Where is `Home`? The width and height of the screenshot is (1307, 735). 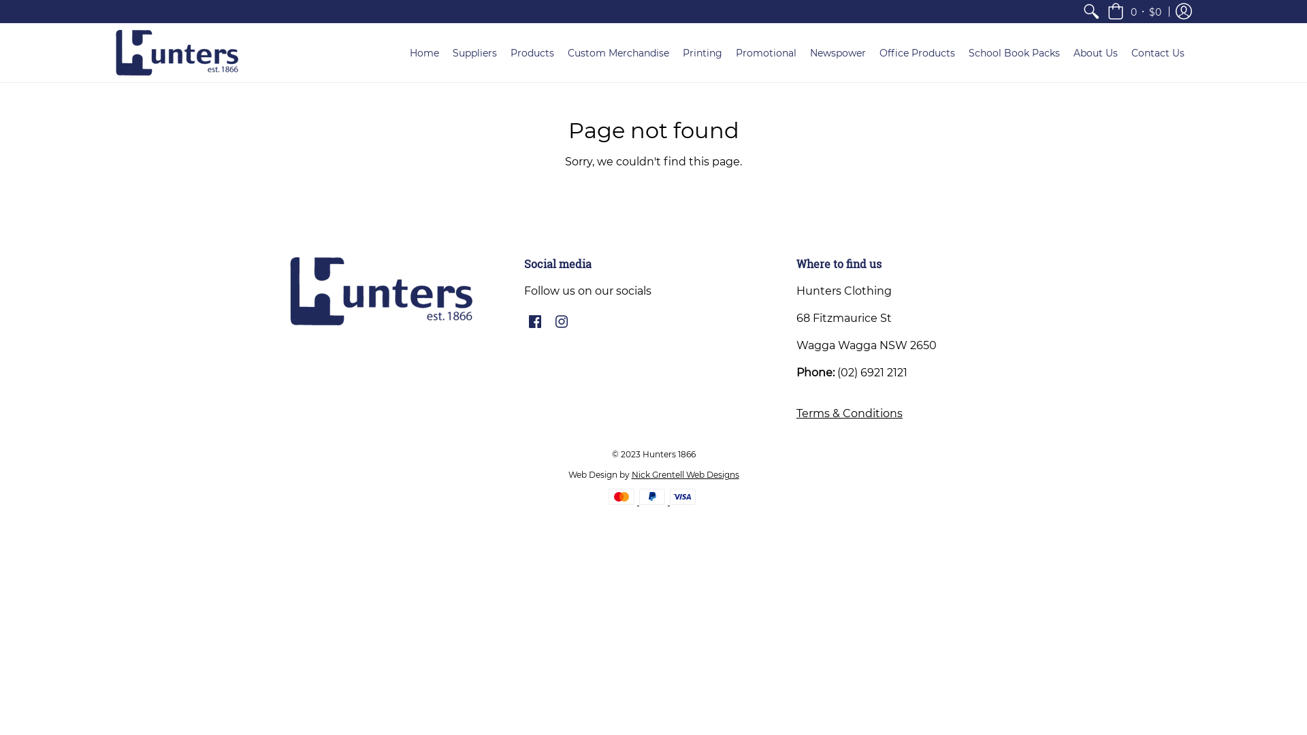 Home is located at coordinates (425, 53).